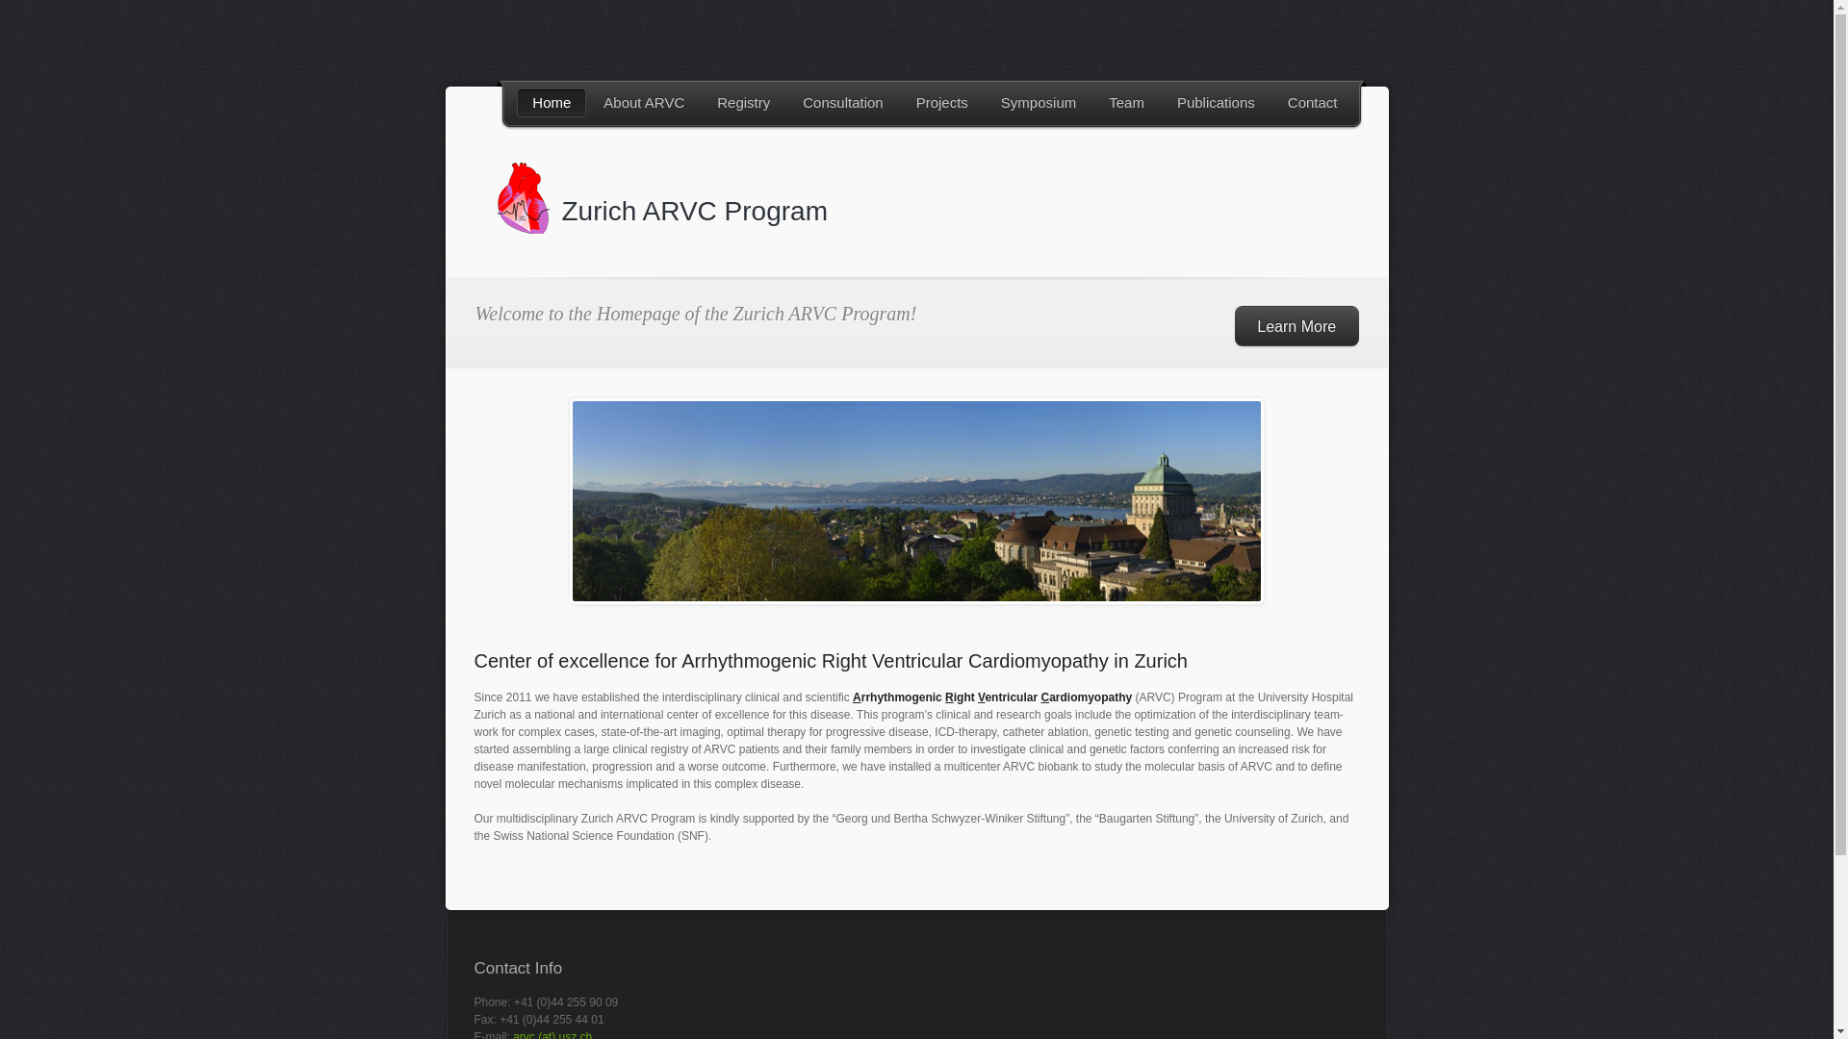 This screenshot has width=1848, height=1039. Describe the element at coordinates (695, 212) in the screenshot. I see `Zurich ARVC Program` at that location.